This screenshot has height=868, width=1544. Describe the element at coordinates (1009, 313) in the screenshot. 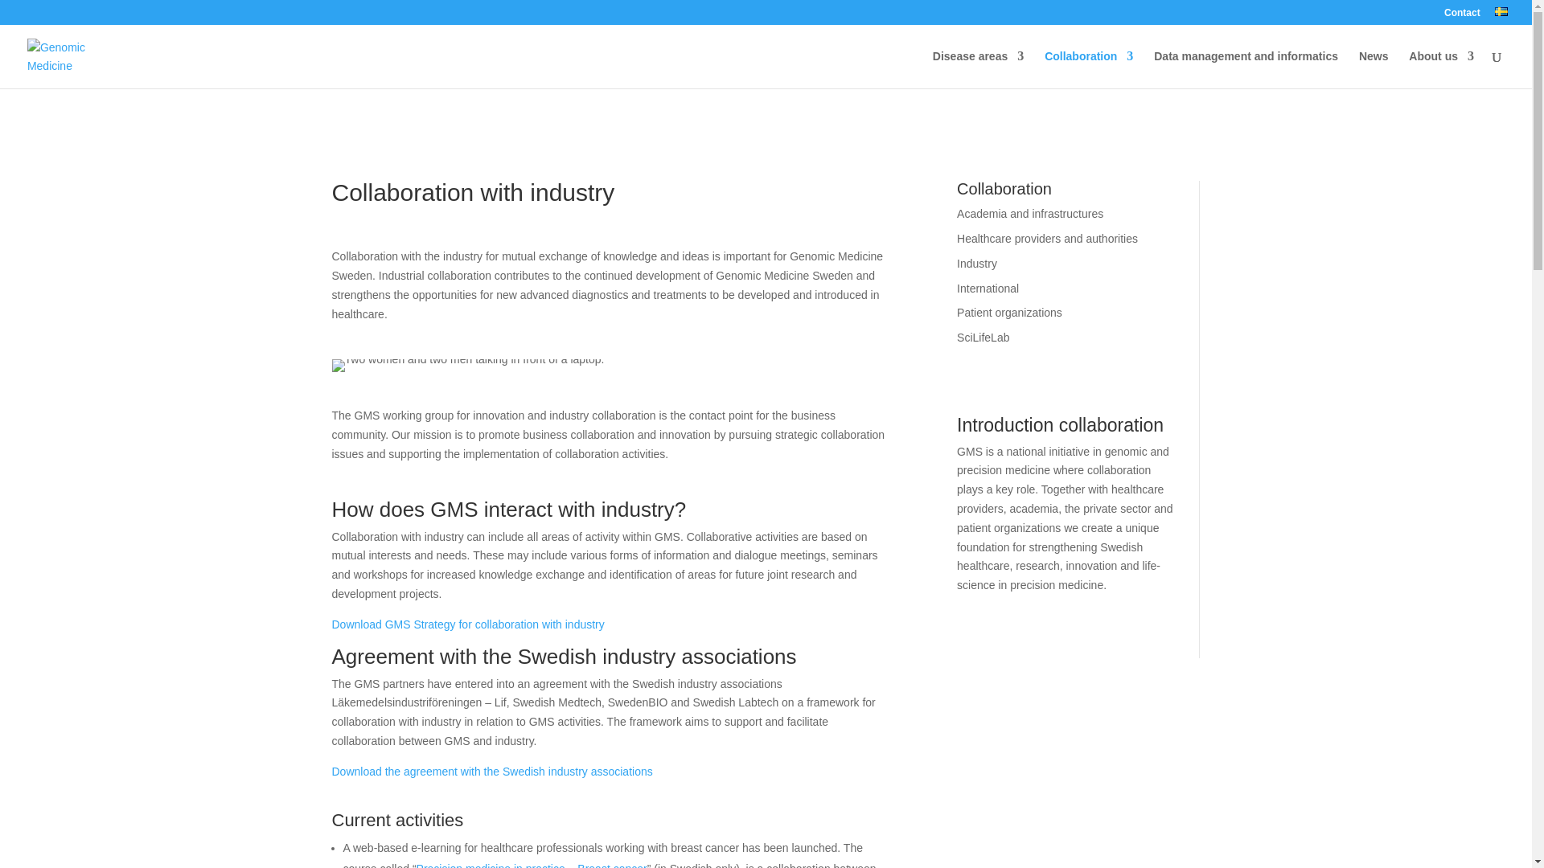

I see `Patient organizations` at that location.